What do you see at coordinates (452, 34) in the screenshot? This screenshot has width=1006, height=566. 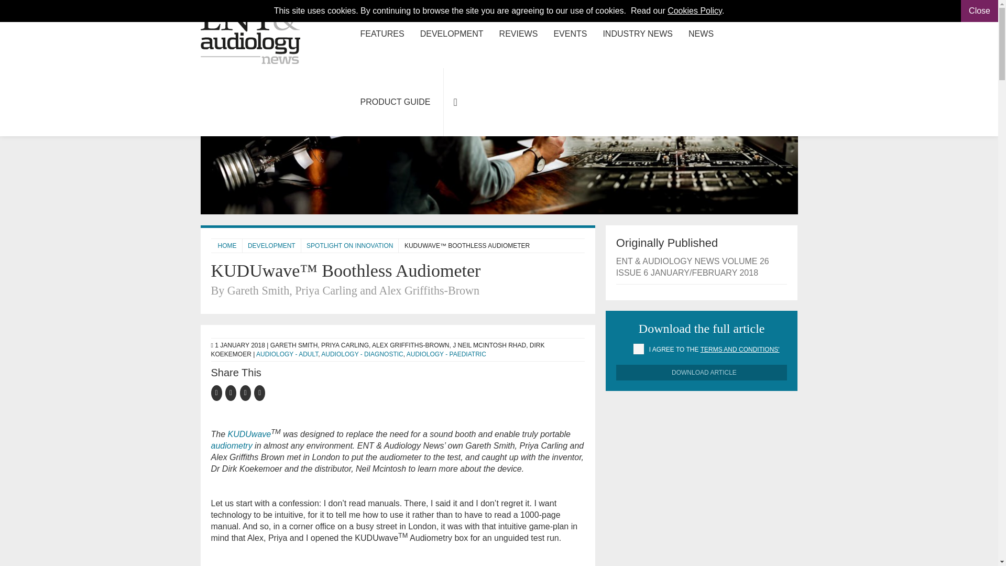 I see `DEVELOPMENT` at bounding box center [452, 34].